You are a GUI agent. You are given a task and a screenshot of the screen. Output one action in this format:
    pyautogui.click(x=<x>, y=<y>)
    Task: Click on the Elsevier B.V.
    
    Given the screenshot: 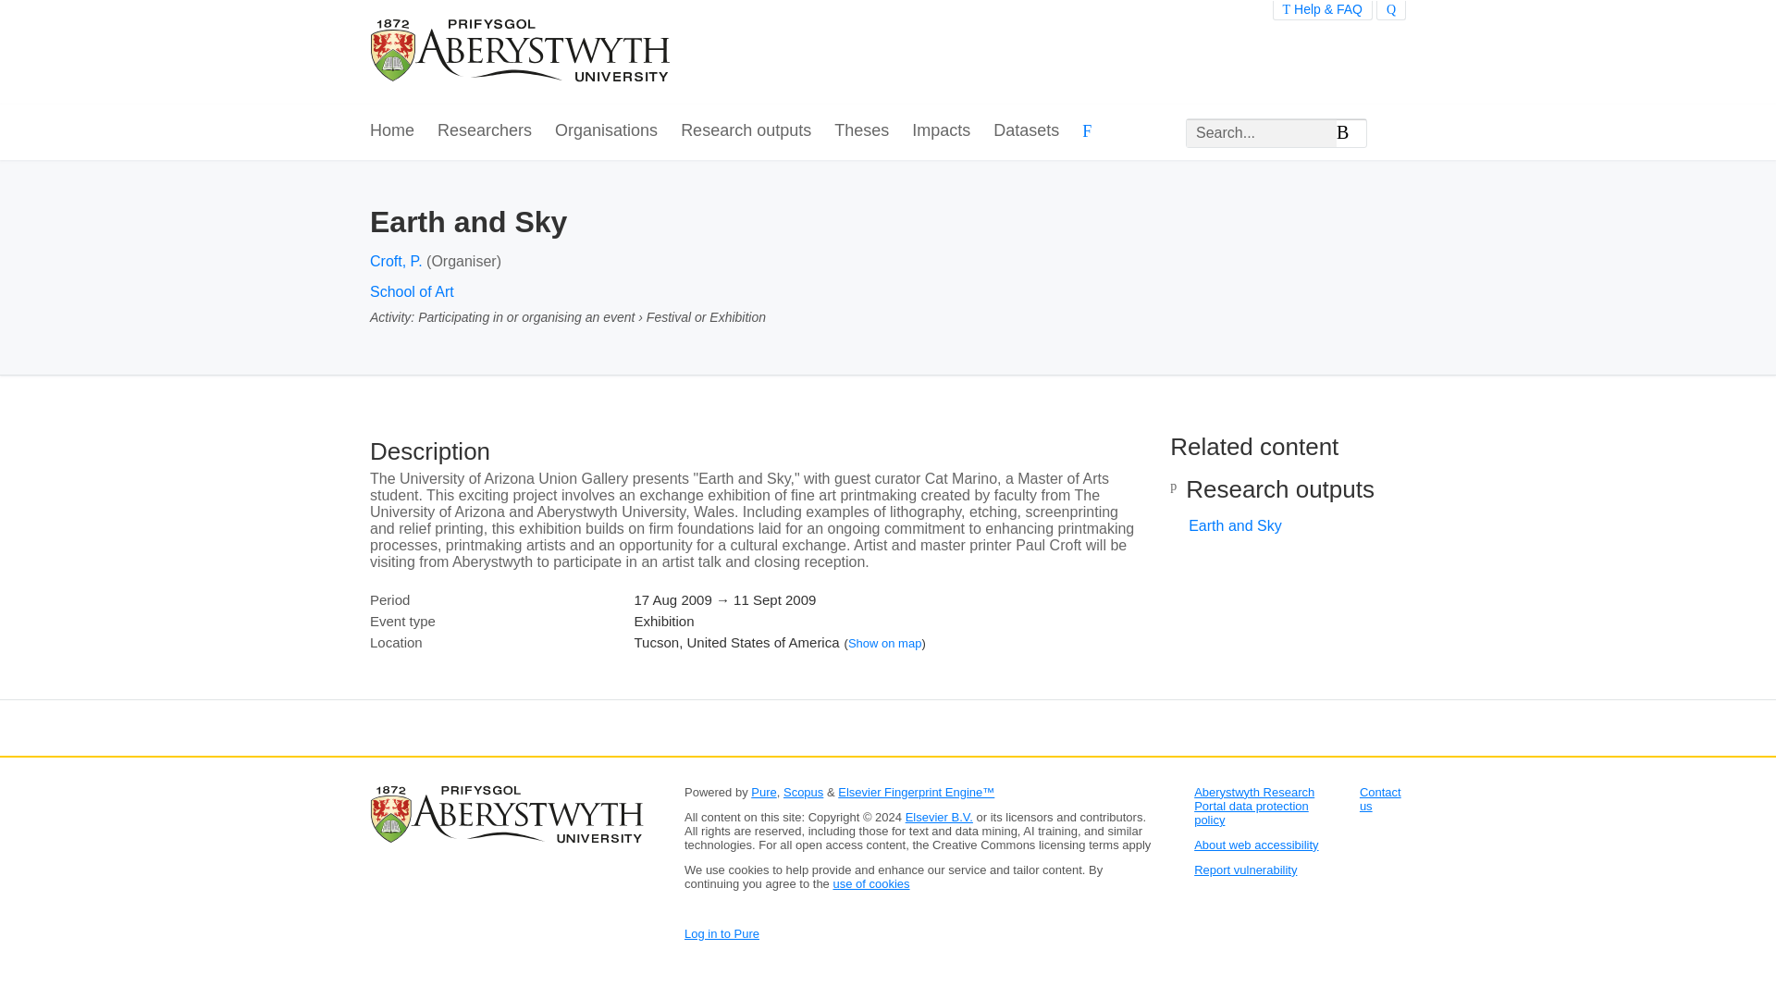 What is the action you would take?
    pyautogui.click(x=940, y=817)
    